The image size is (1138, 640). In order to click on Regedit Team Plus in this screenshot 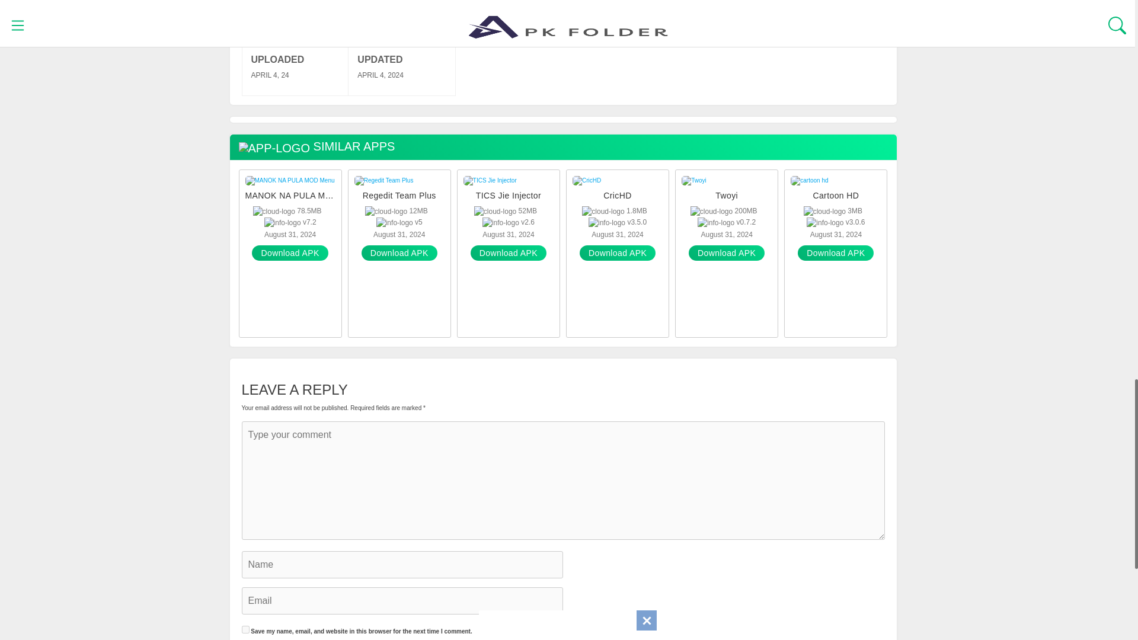, I will do `click(399, 196)`.